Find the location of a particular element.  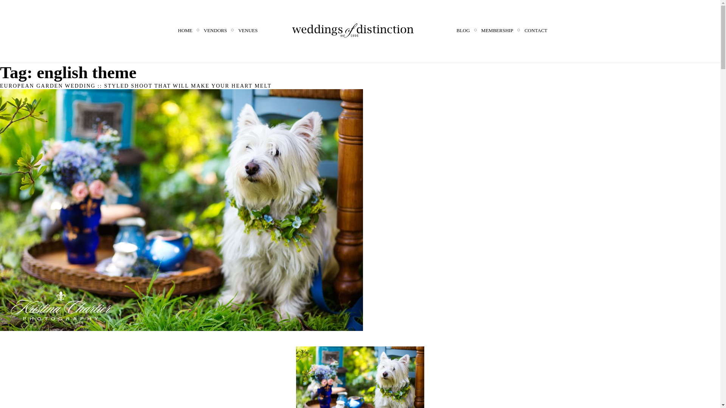

HOME is located at coordinates (185, 30).